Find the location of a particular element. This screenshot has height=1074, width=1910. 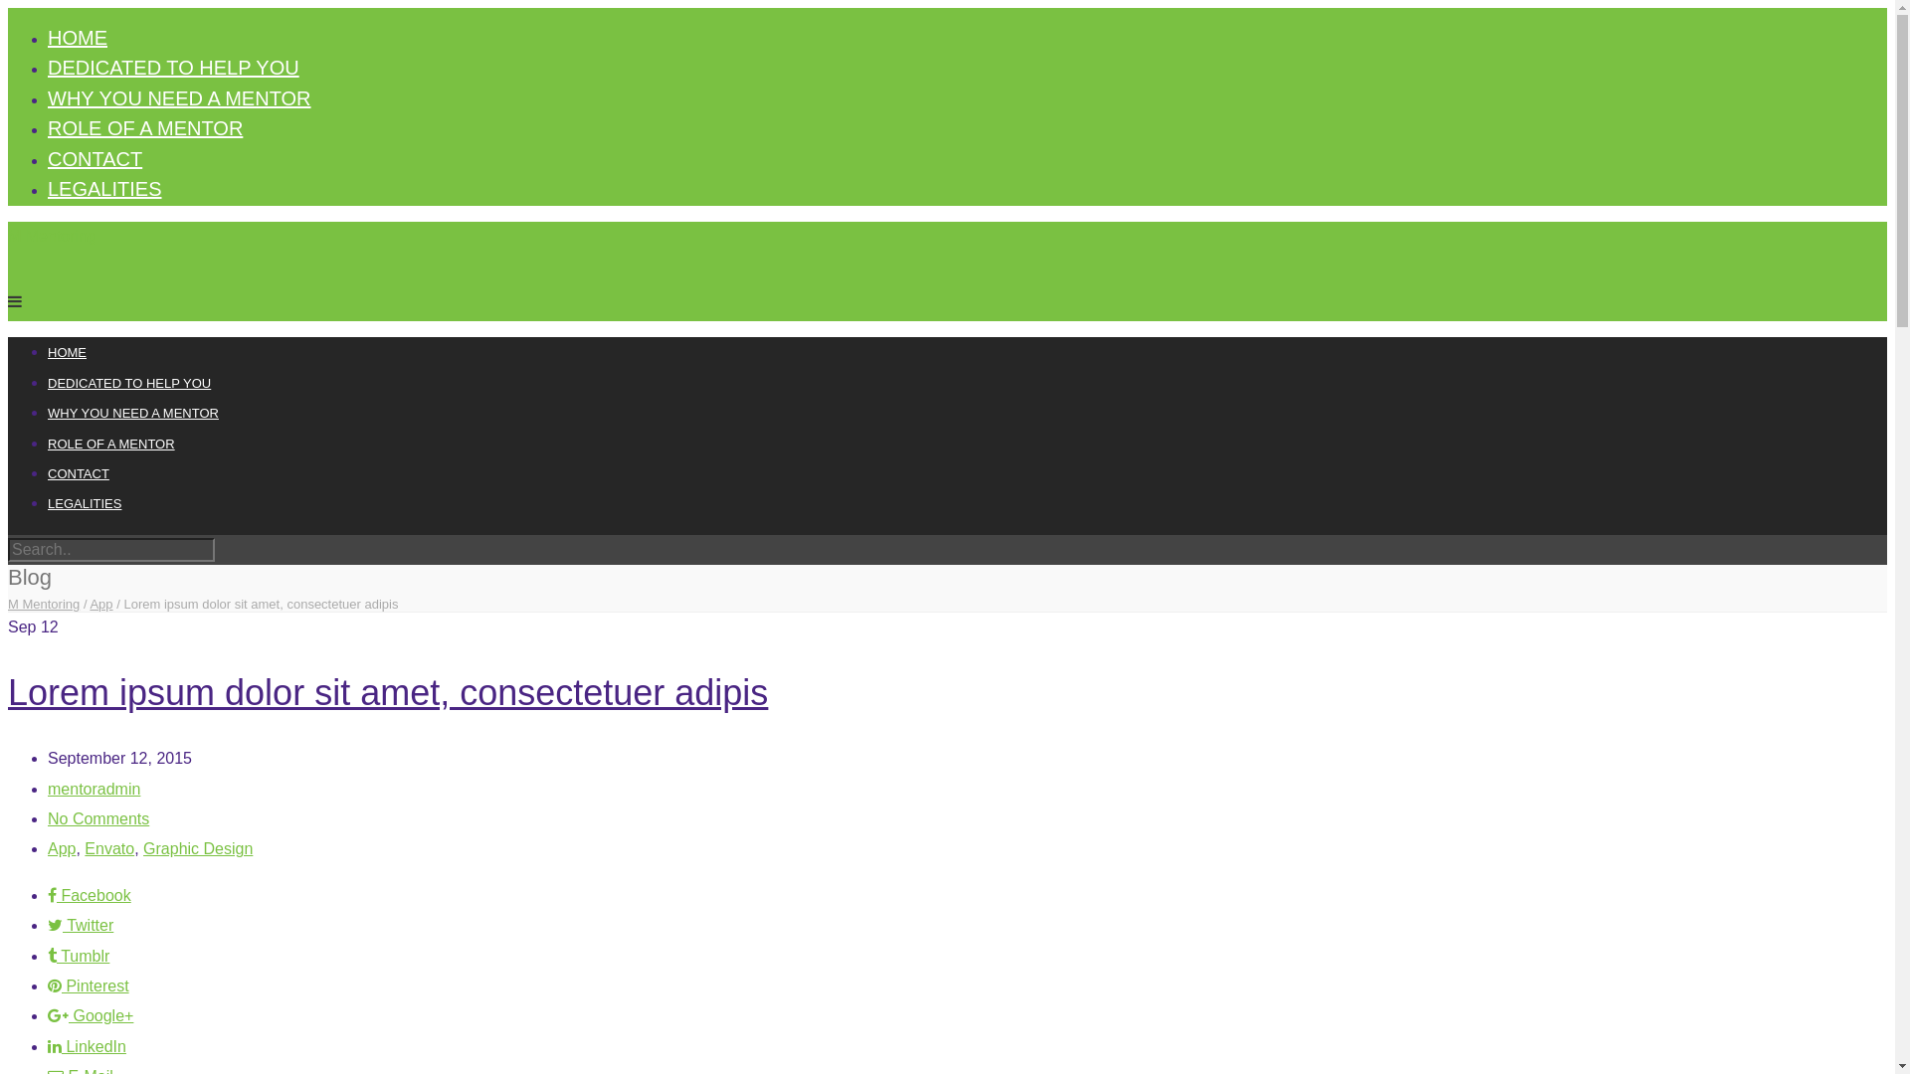

Lorem ipsum dolor sit amet, consectetuer adipis is located at coordinates (388, 692).